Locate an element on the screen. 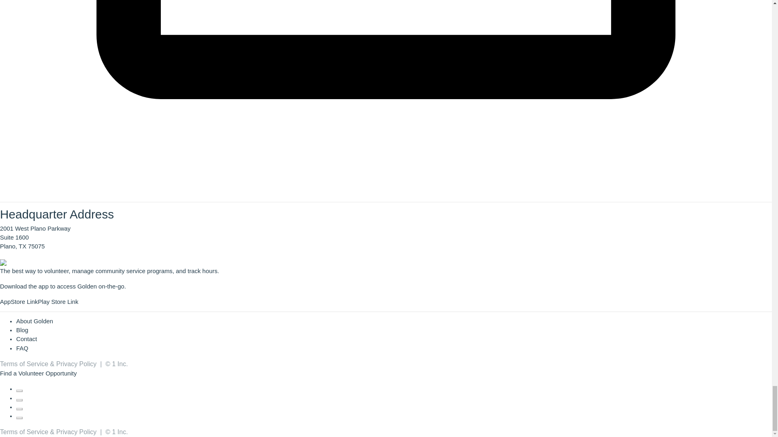 This screenshot has width=778, height=437. Privacy Policy is located at coordinates (76, 432).